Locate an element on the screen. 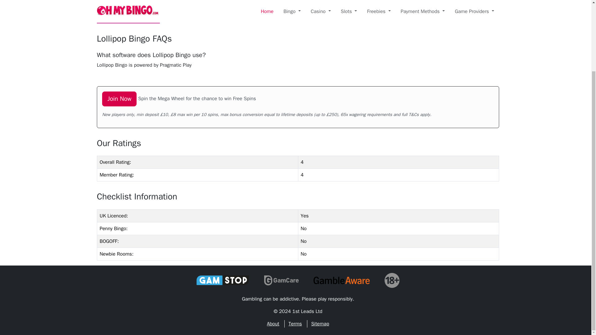 The width and height of the screenshot is (596, 335). Terms is located at coordinates (295, 324).